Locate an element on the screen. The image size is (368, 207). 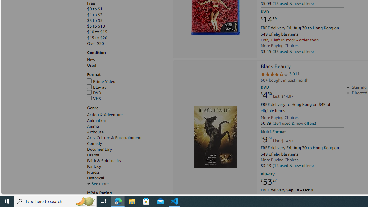
$14.39 is located at coordinates (269, 20).